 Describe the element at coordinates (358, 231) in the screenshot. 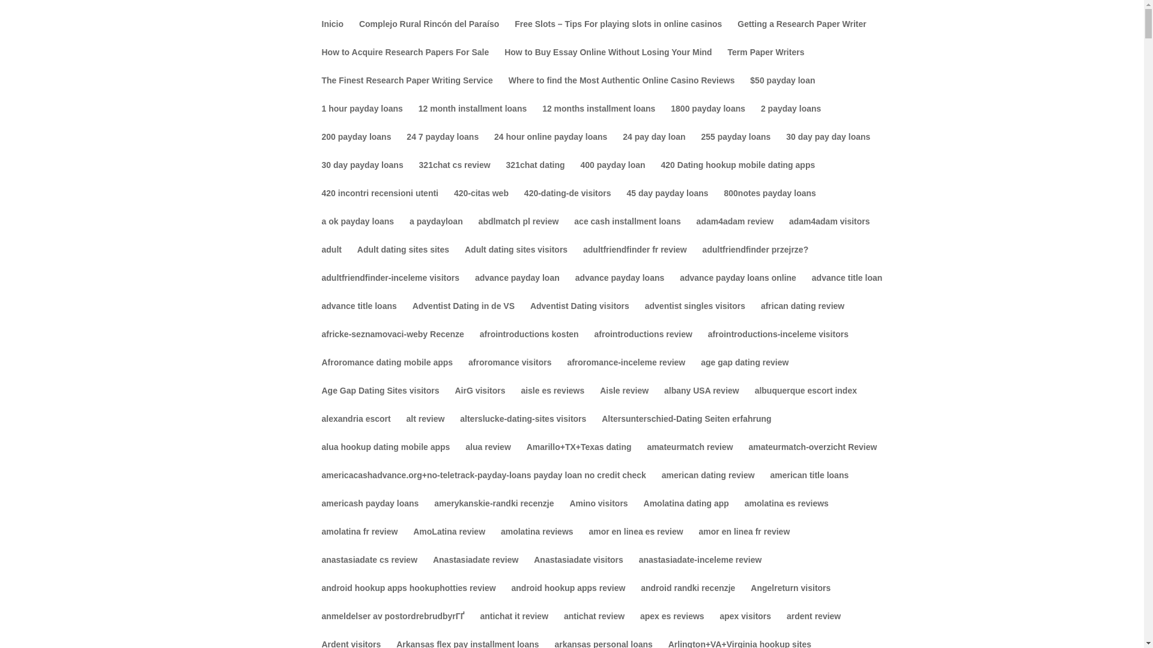

I see `a ok payday loans` at that location.